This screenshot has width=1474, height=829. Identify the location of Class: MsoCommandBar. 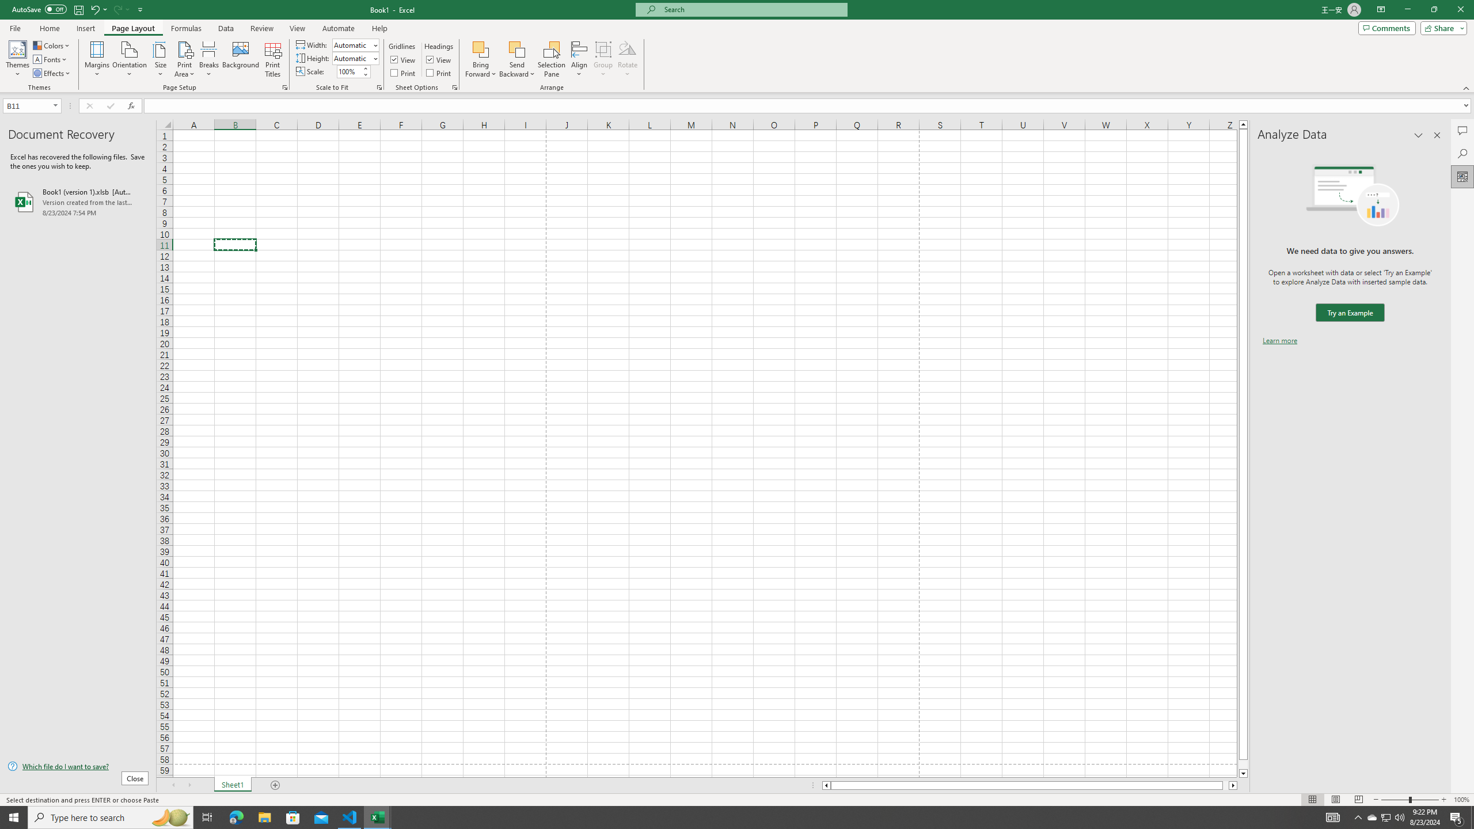
(737, 46).